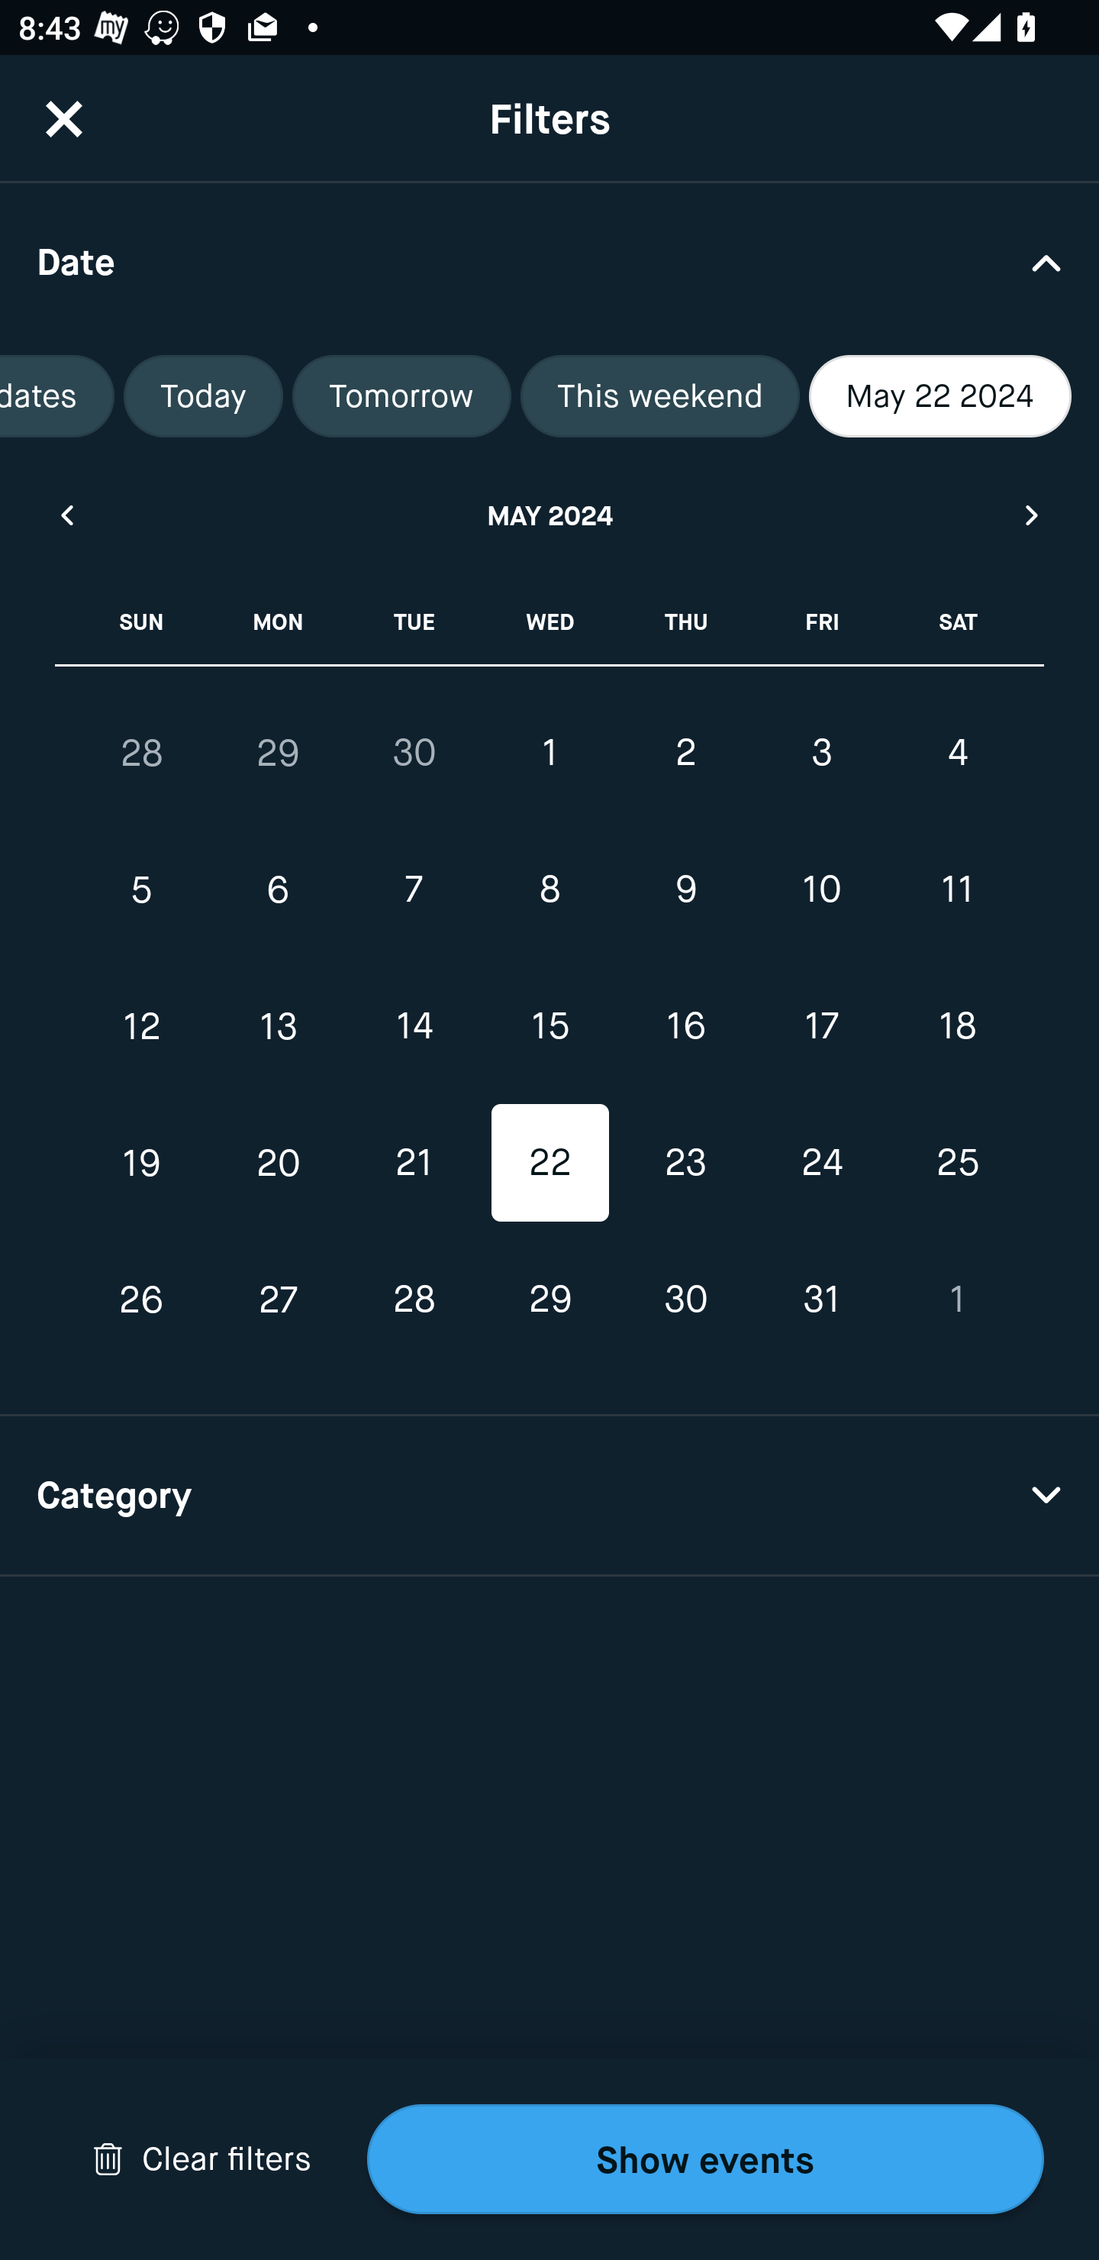 Image resolution: width=1099 pixels, height=2260 pixels. I want to click on 27, so click(278, 1299).